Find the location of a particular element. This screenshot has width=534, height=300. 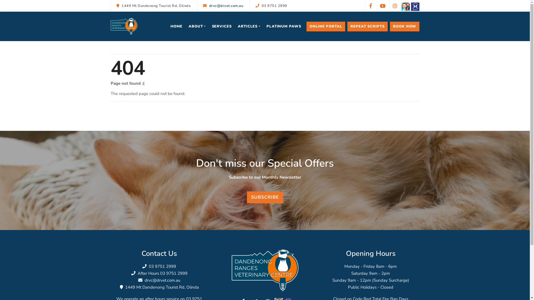

REPEAT SCRIPTS is located at coordinates (368, 26).